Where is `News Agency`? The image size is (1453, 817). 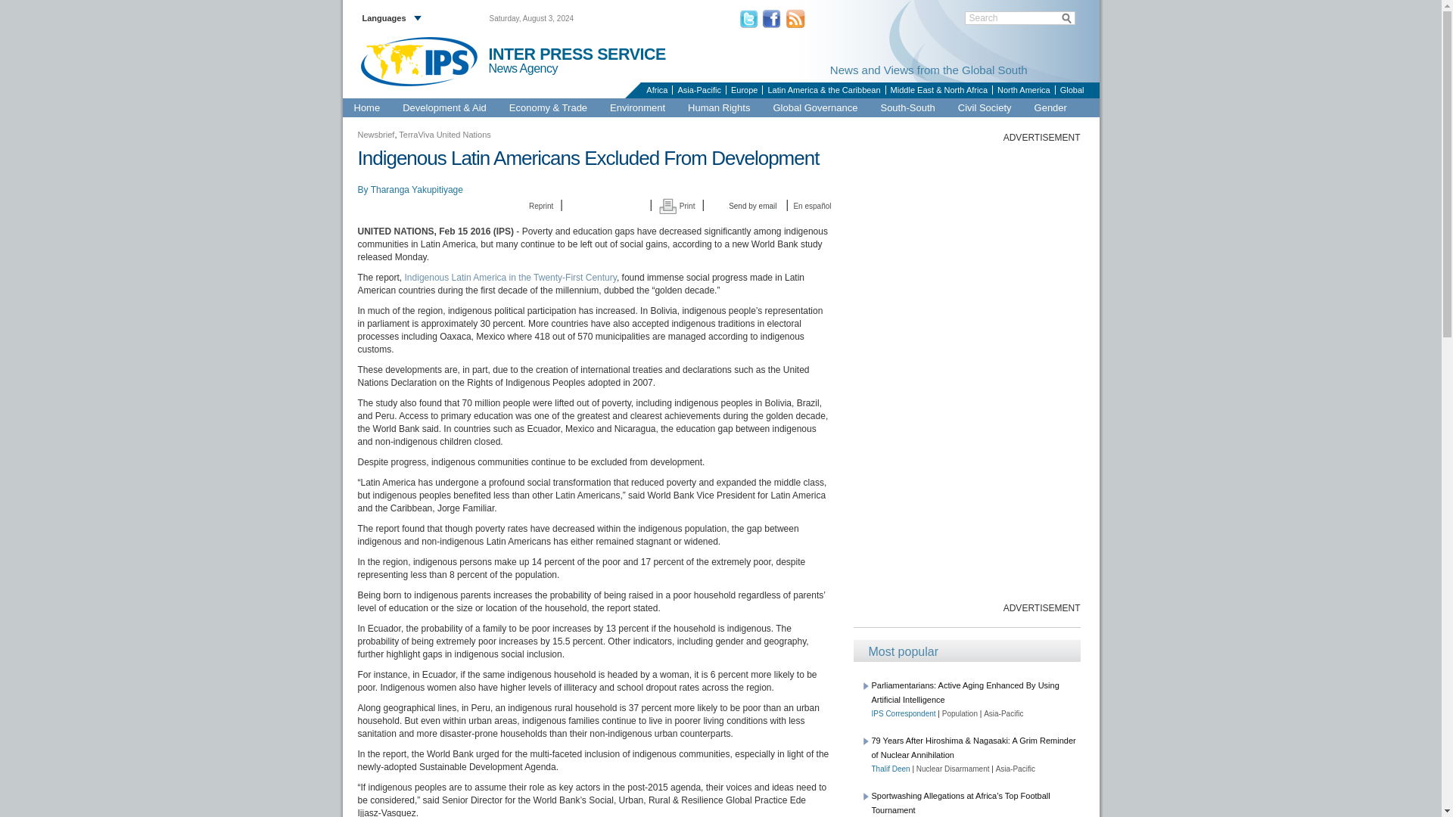
News Agency is located at coordinates (530, 69).